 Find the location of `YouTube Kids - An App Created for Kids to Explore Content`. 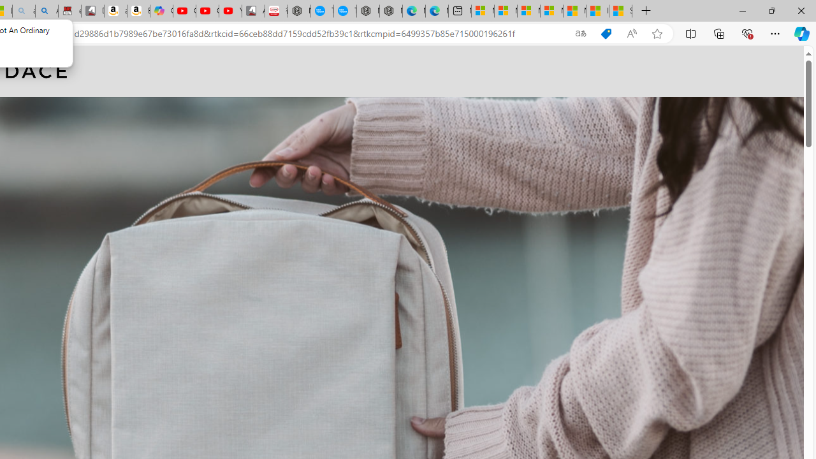

YouTube Kids - An App Created for Kids to Explore Content is located at coordinates (230, 11).